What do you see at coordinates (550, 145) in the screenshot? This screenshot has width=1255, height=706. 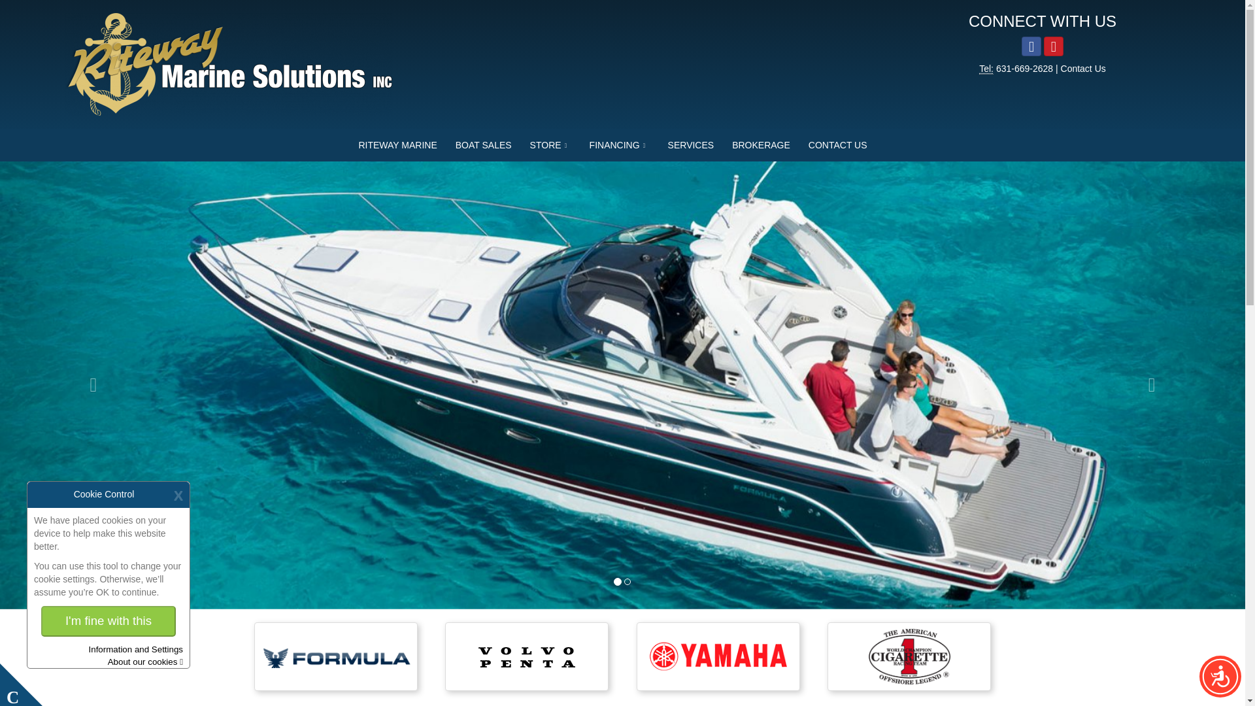 I see `Store` at bounding box center [550, 145].